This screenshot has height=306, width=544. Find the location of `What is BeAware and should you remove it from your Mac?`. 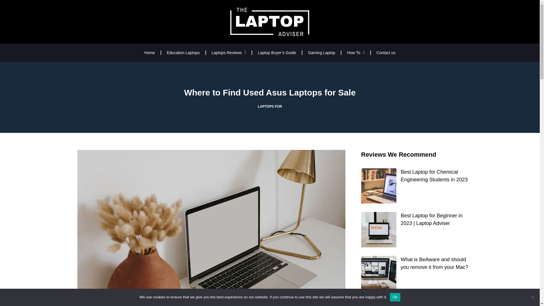

What is BeAware and should you remove it from your Mac? is located at coordinates (434, 263).